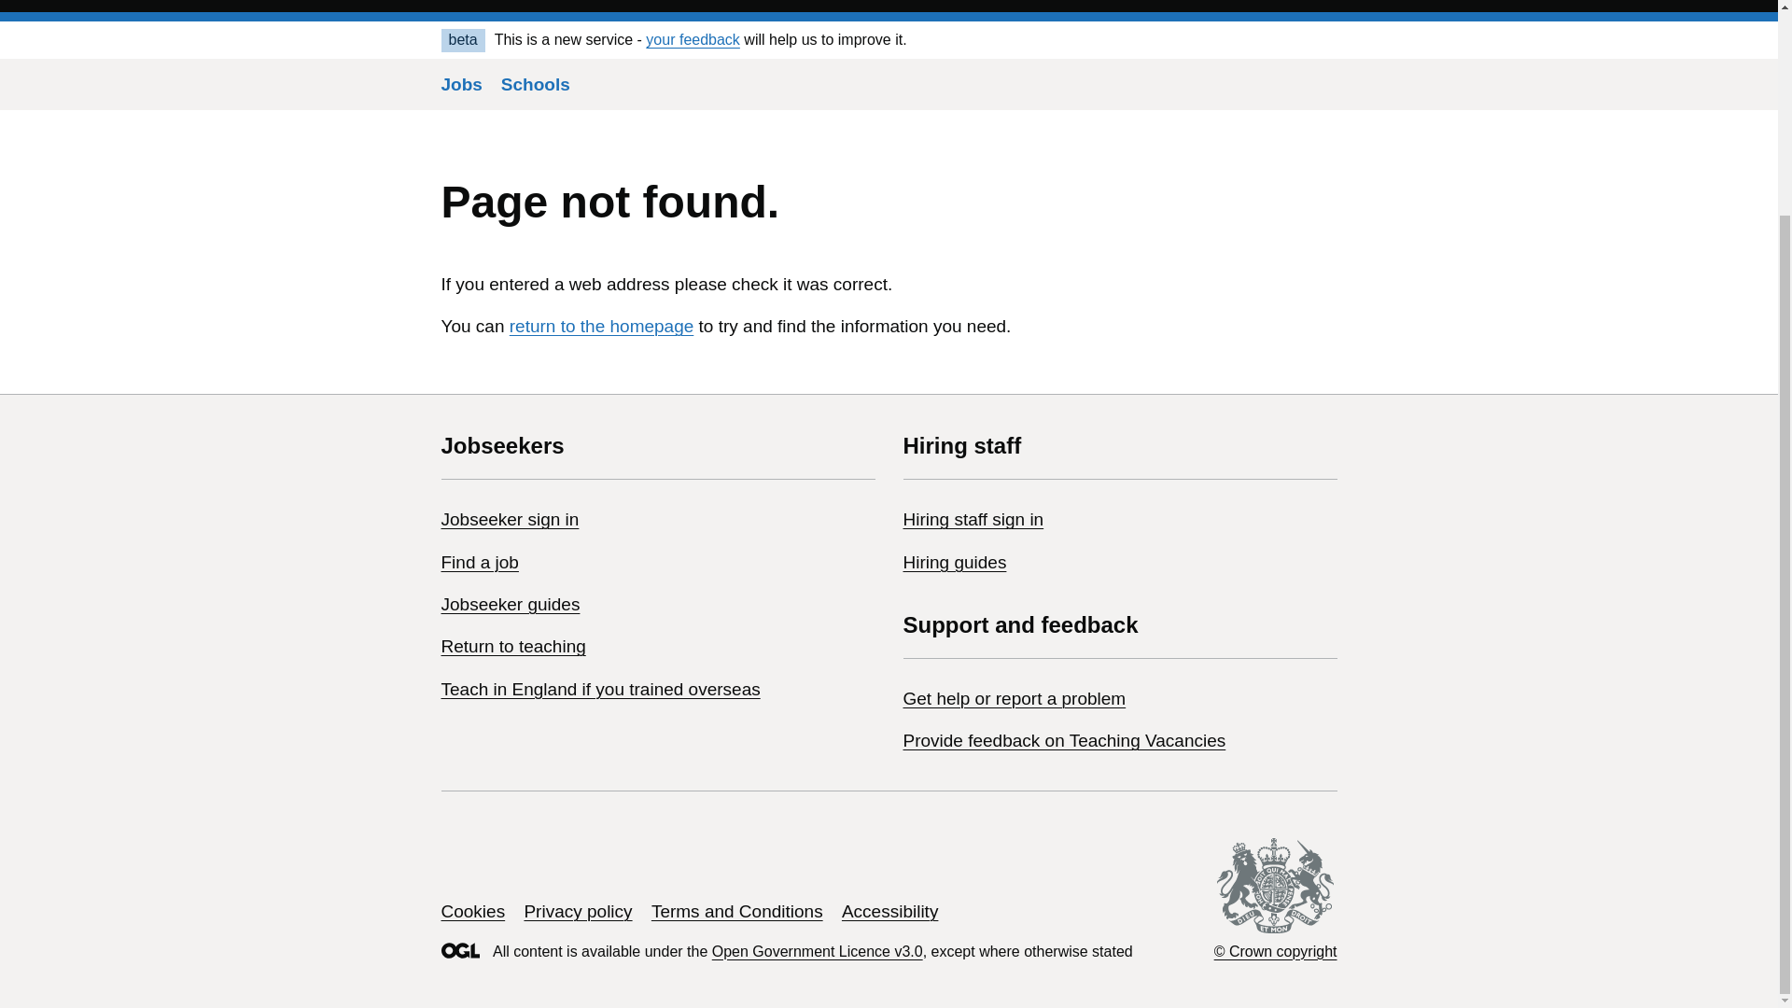 The height and width of the screenshot is (1008, 1792). Describe the element at coordinates (536, 84) in the screenshot. I see `Schools` at that location.